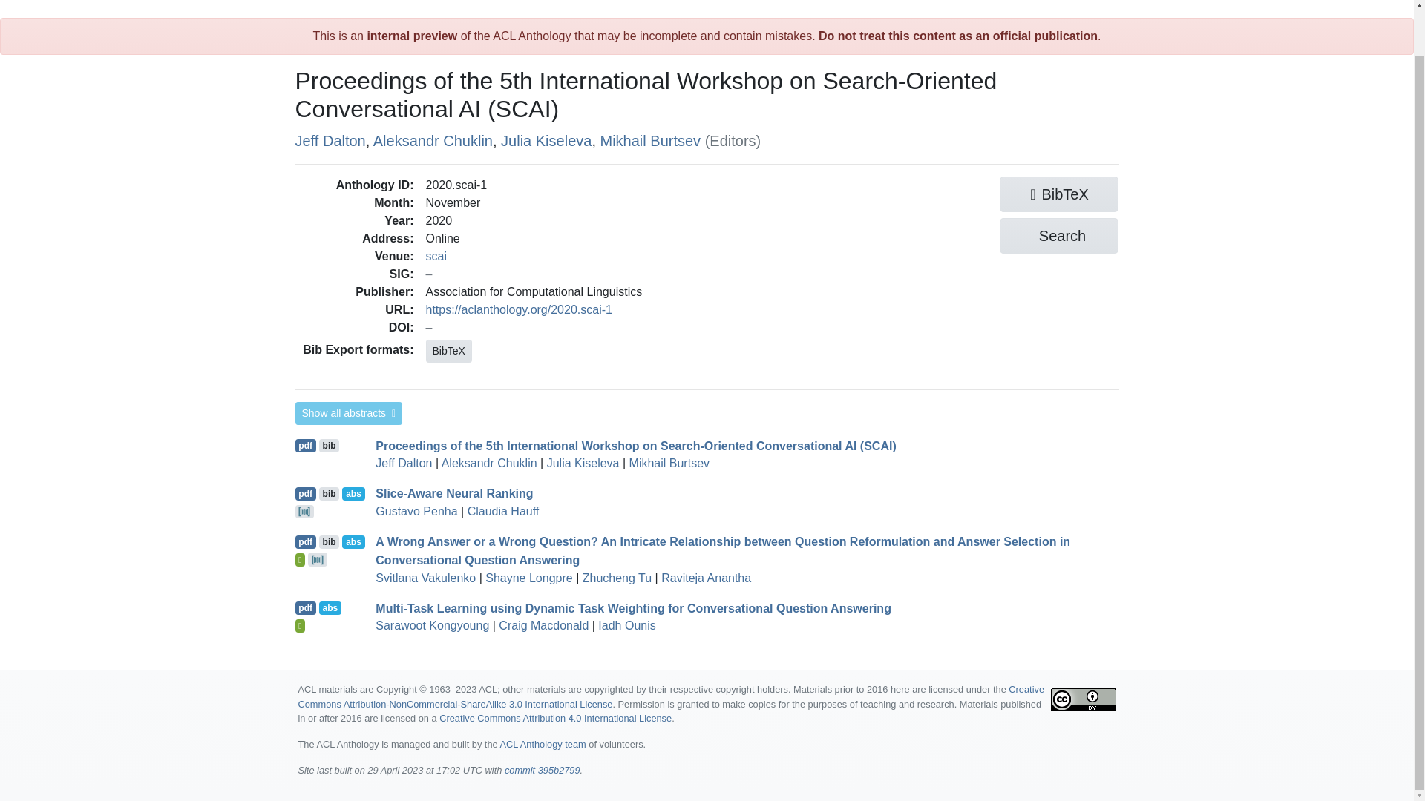 The image size is (1425, 801). Describe the element at coordinates (433, 139) in the screenshot. I see `Aleksandr Chuklin` at that location.